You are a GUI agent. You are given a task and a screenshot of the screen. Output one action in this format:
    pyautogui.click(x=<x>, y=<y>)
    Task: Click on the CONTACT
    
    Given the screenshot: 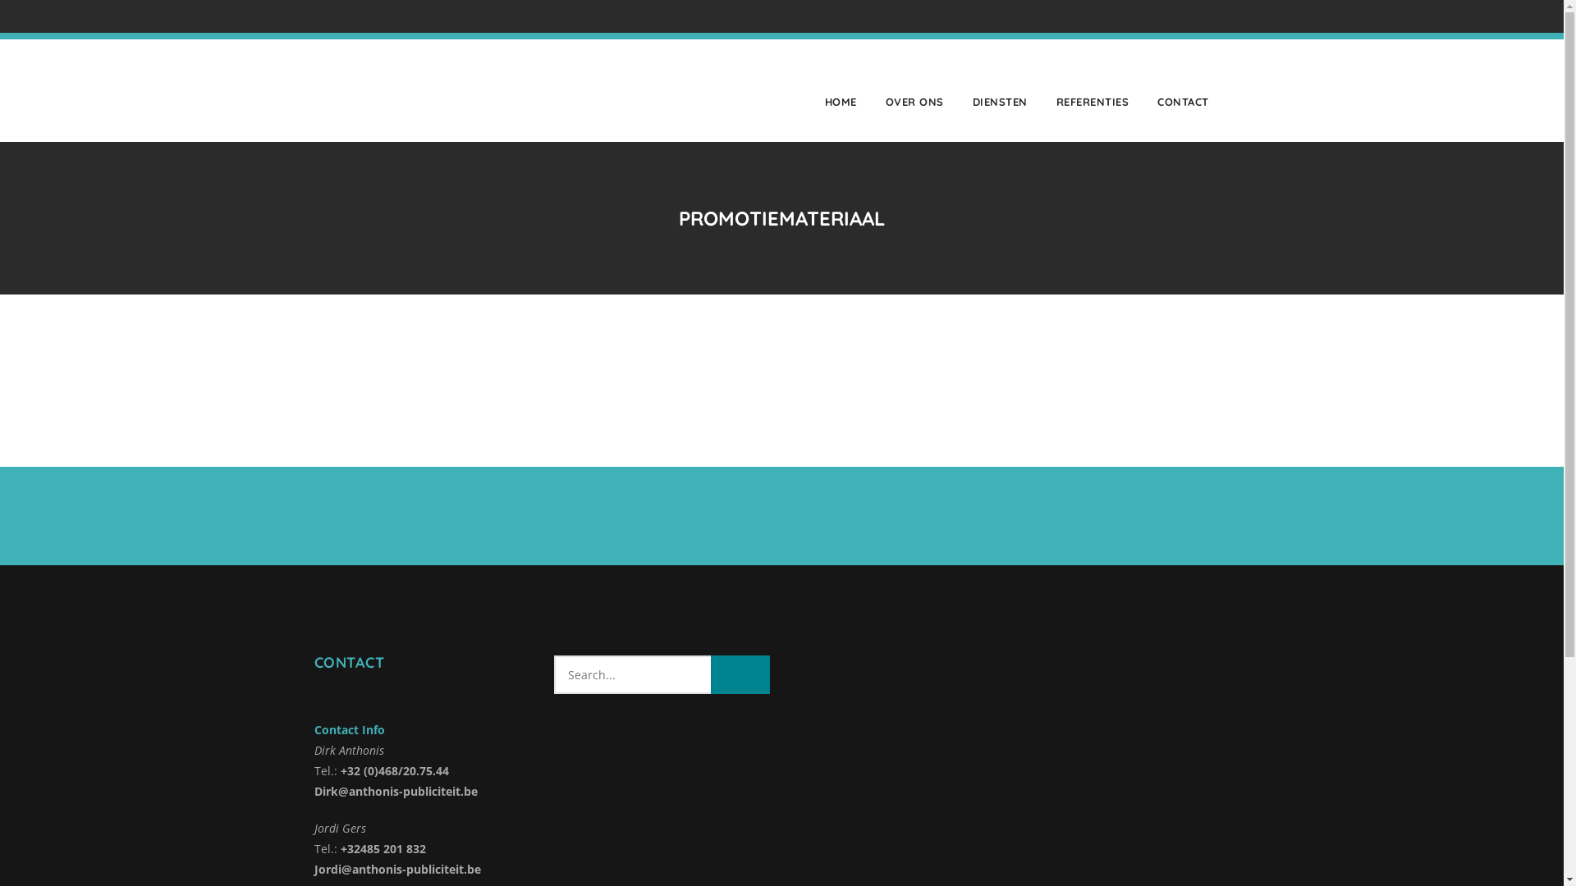 What is the action you would take?
    pyautogui.click(x=1184, y=90)
    